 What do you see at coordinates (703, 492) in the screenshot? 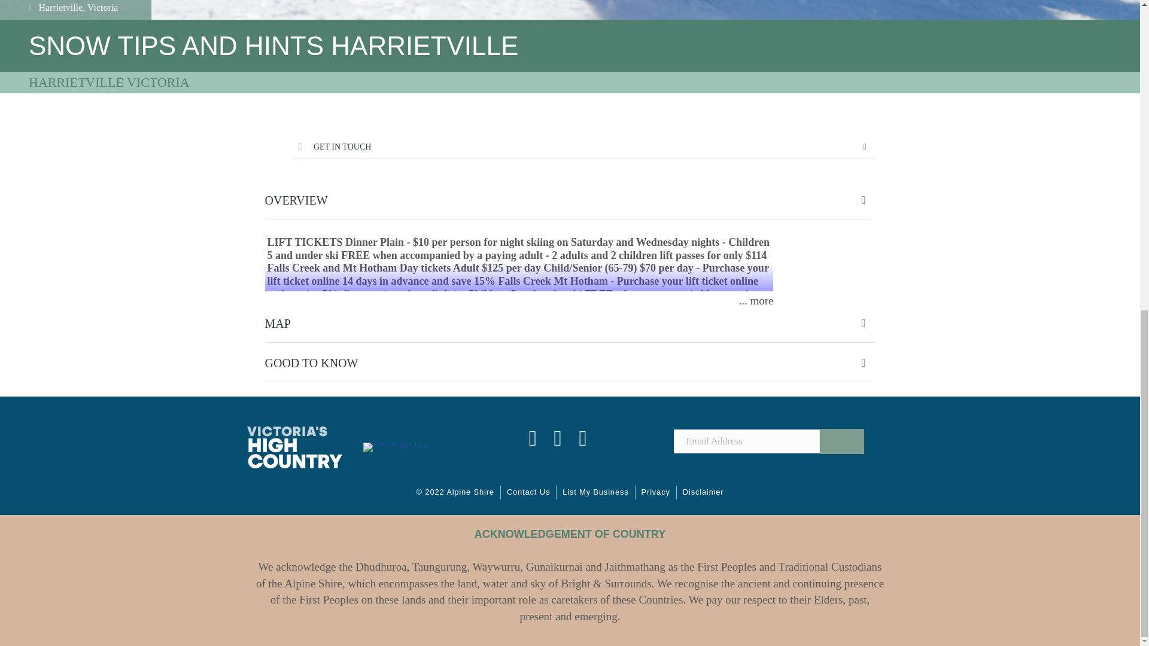
I see `Disclaimer` at bounding box center [703, 492].